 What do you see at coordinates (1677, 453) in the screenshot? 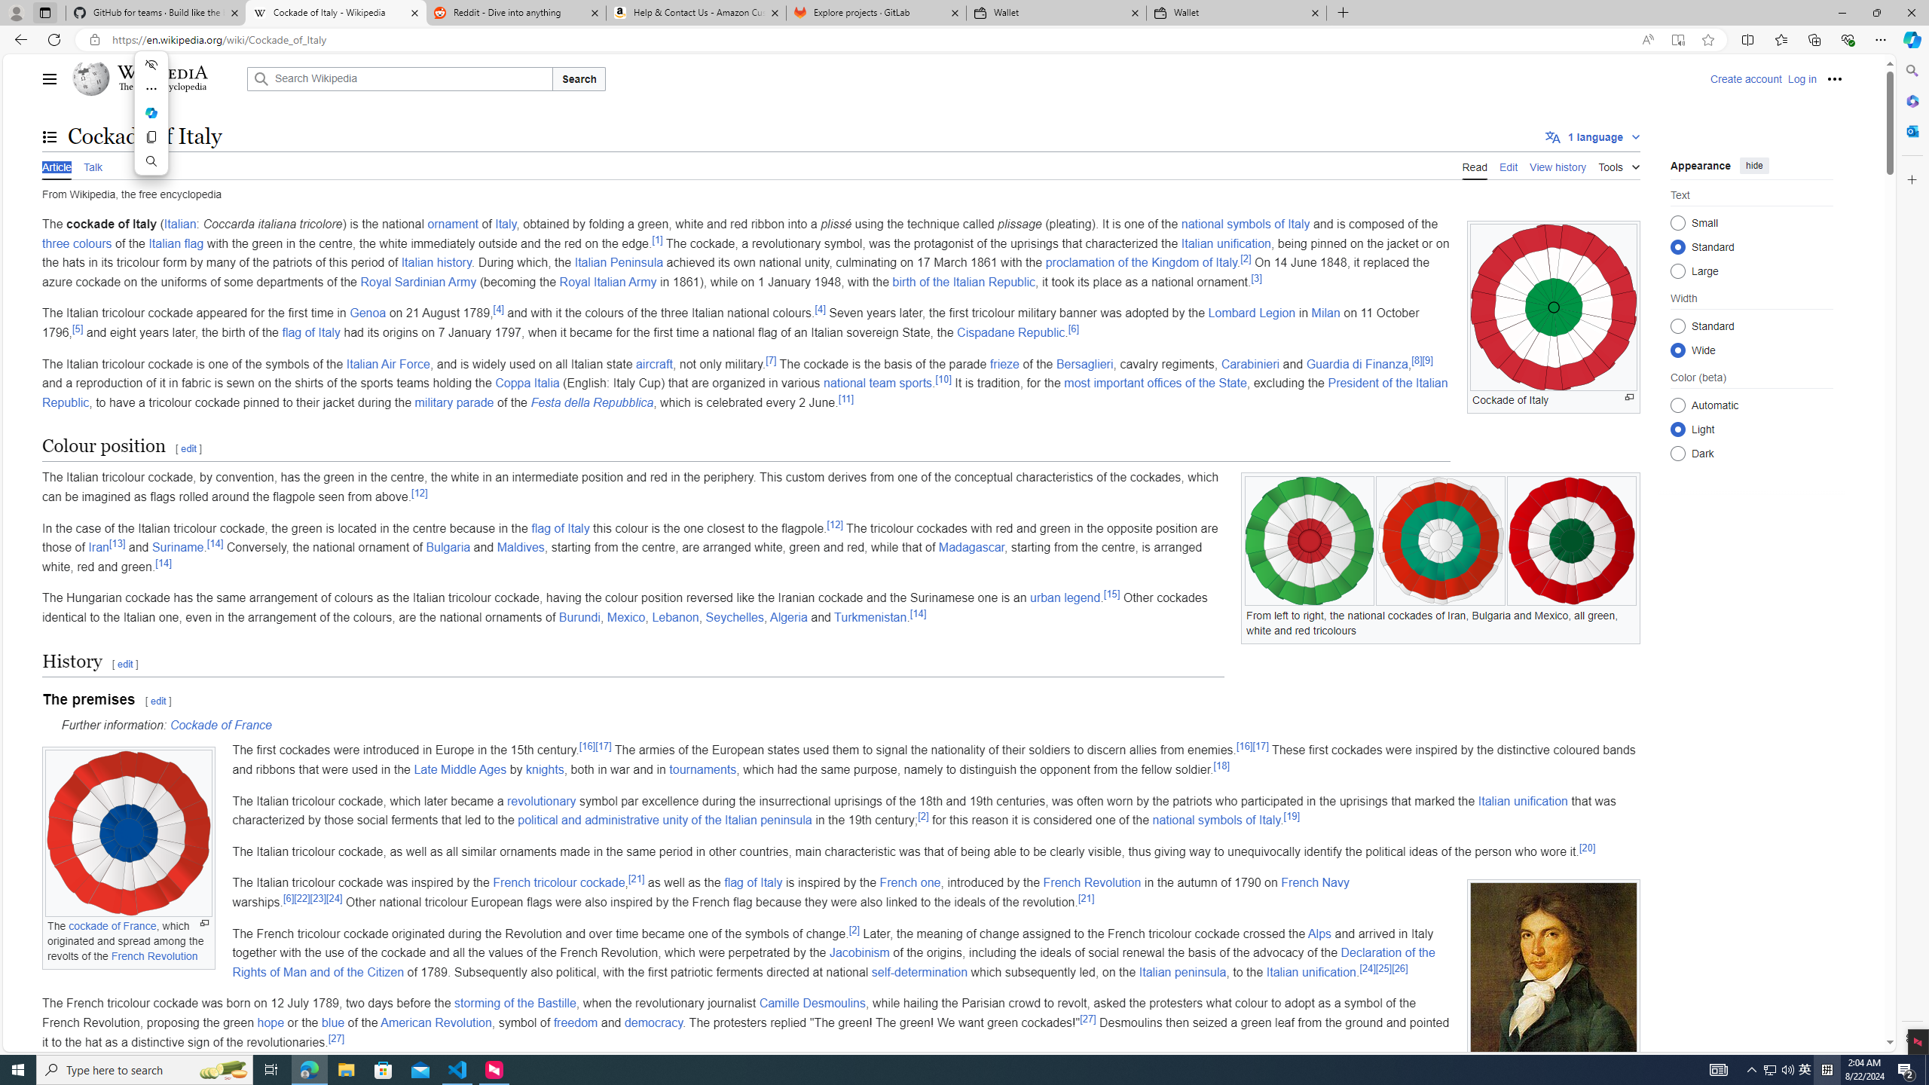
I see `Dark` at bounding box center [1677, 453].